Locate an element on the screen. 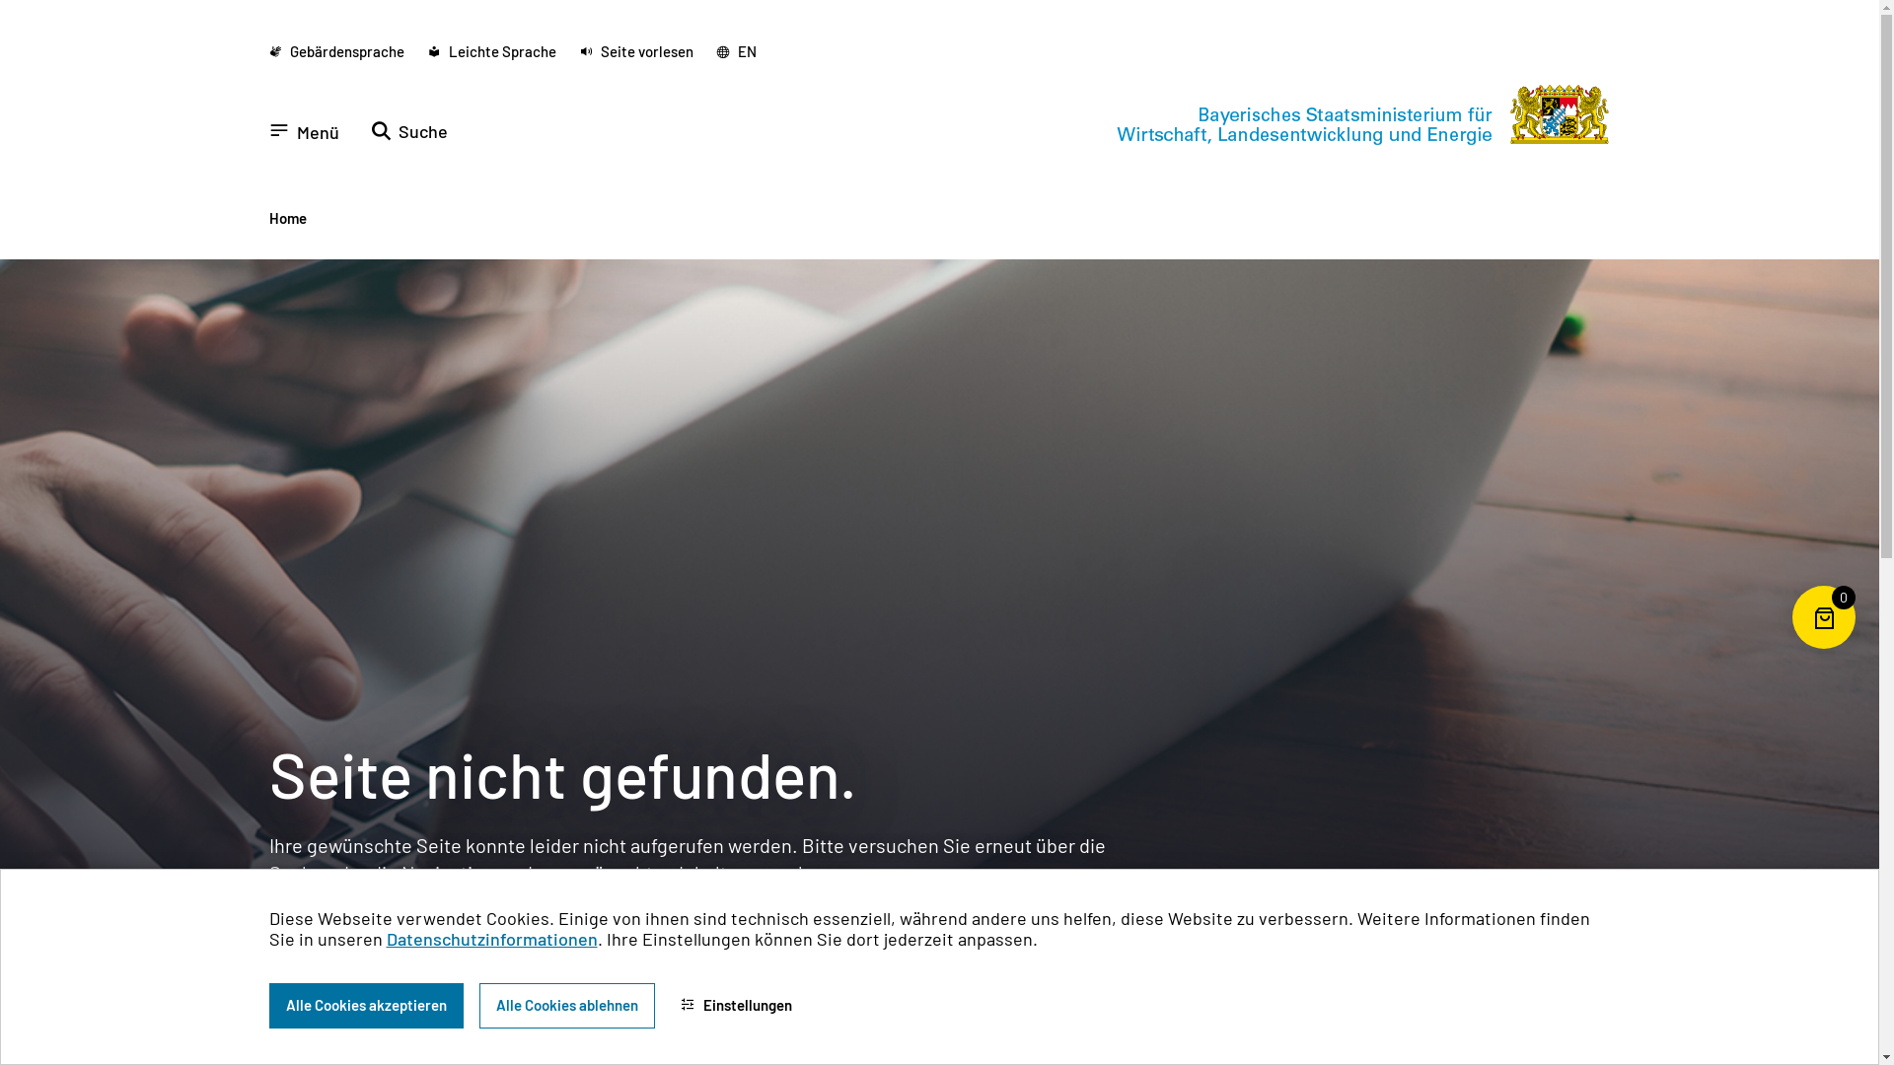 The height and width of the screenshot is (1065, 1894). Fragen? Anregungen? Kritik? Schreiben Sie uns. is located at coordinates (475, 944).